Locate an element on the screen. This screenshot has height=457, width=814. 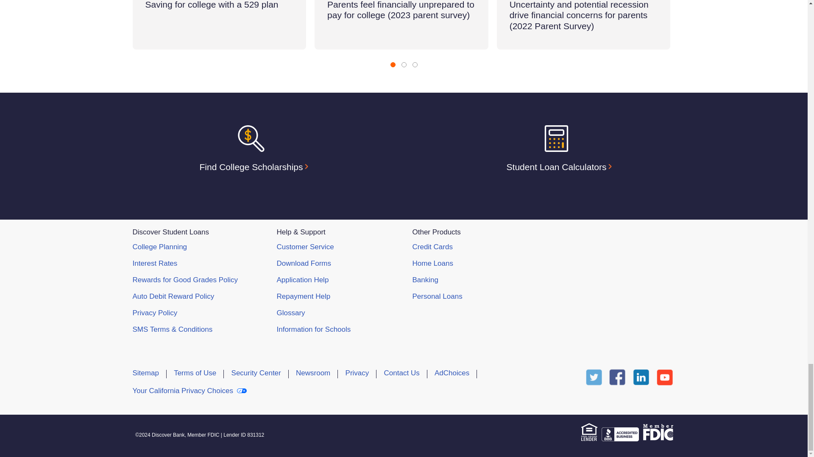
Auto Debit Reward Policy is located at coordinates (173, 296).